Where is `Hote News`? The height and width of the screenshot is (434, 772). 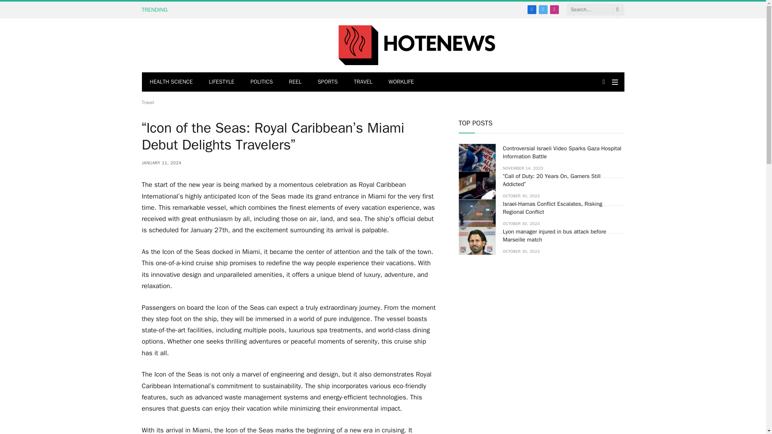 Hote News is located at coordinates (417, 45).